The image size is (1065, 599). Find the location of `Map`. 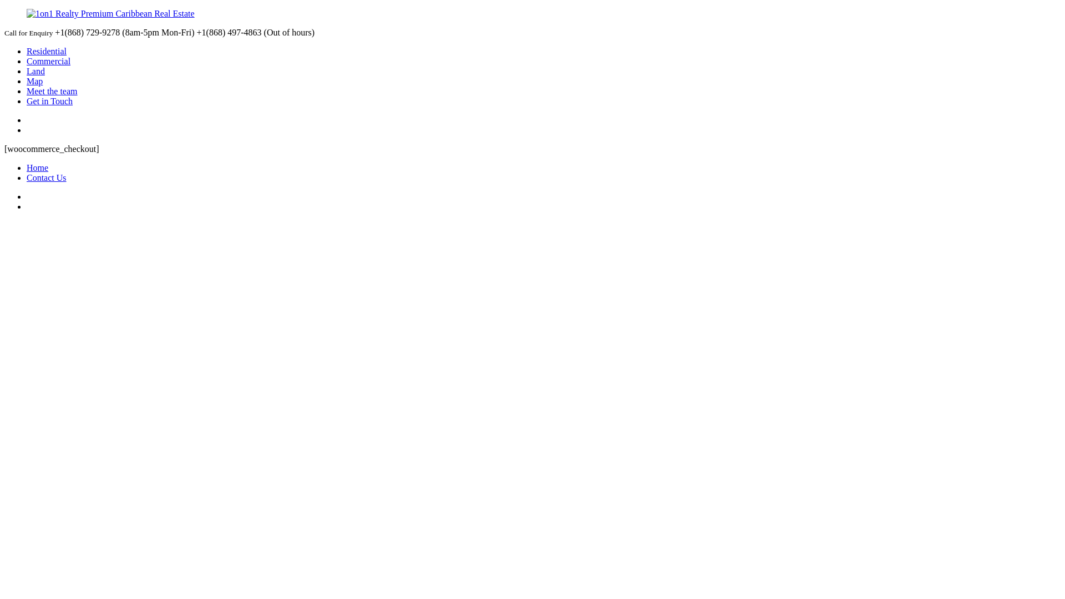

Map is located at coordinates (34, 81).